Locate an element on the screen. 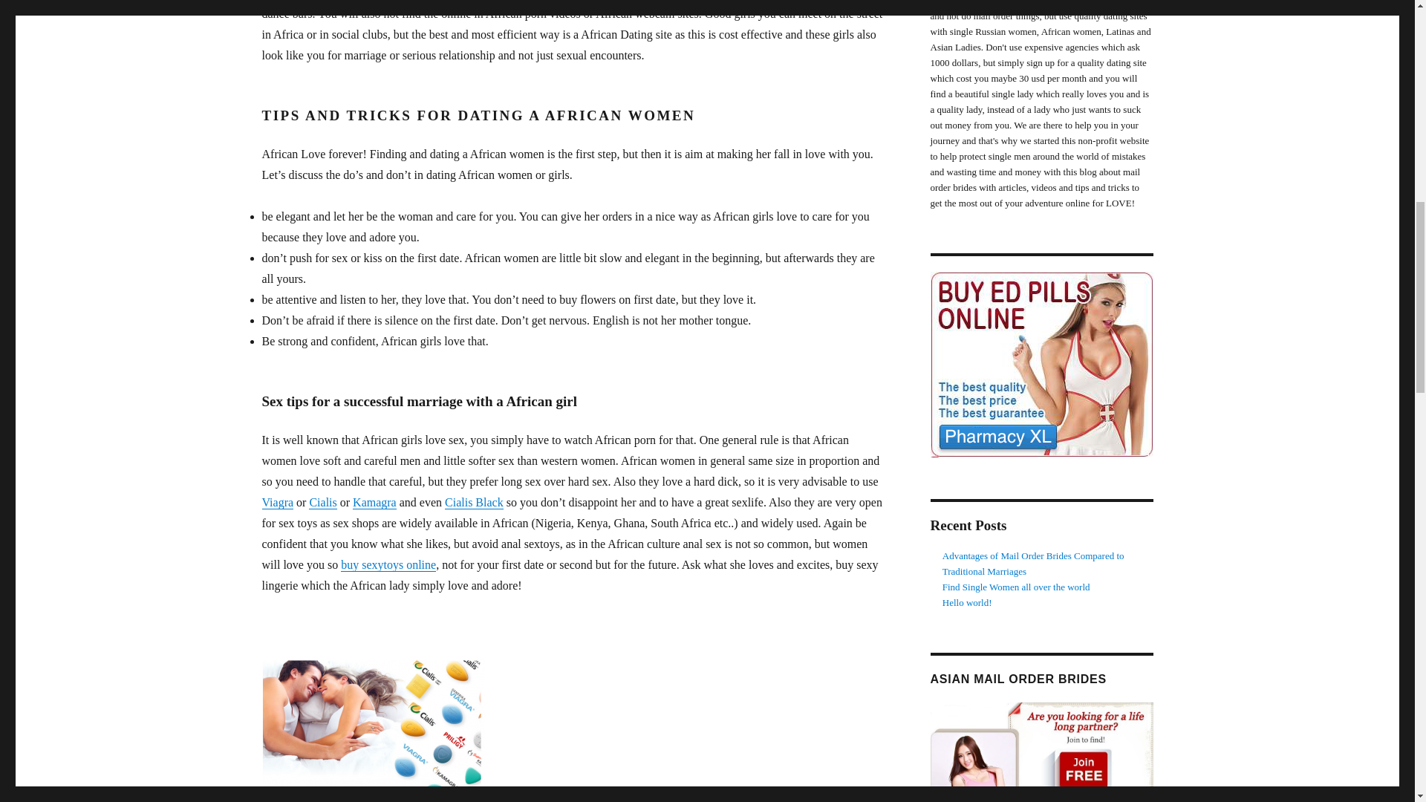 This screenshot has width=1426, height=802. Men's Health is located at coordinates (1041, 364).